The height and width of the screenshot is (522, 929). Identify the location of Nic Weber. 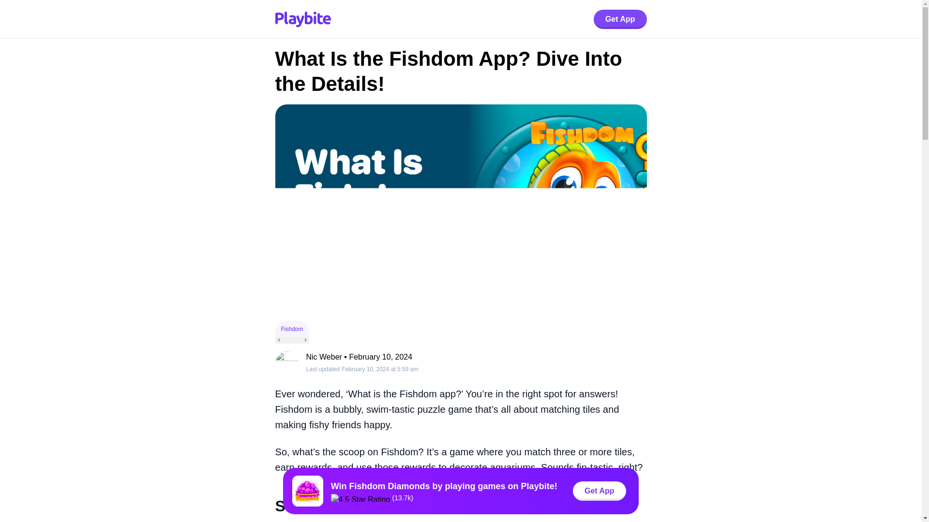
(323, 357).